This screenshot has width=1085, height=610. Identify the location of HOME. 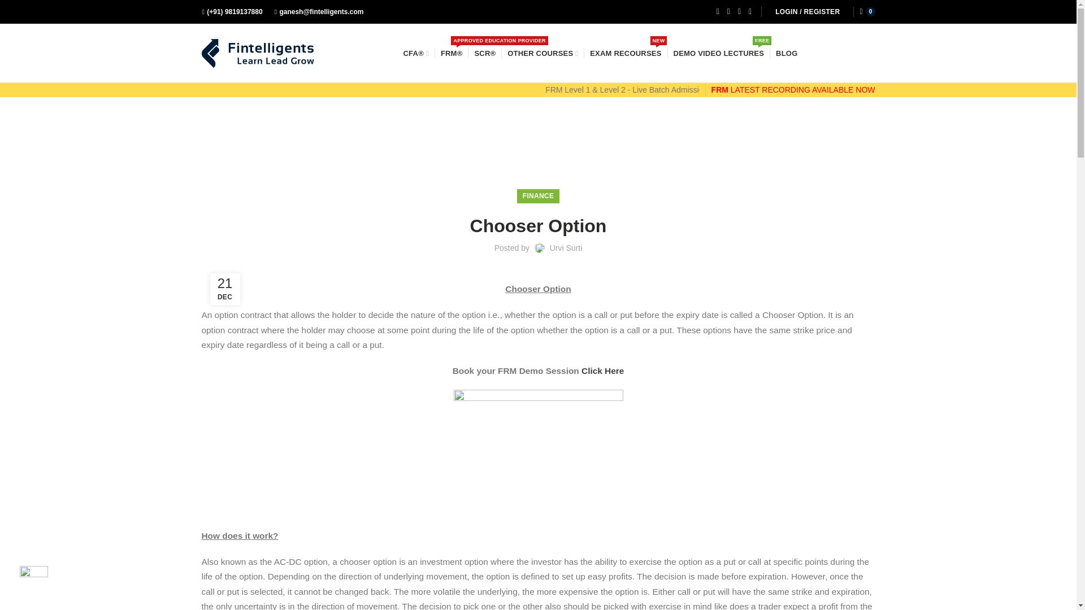
(216, 148).